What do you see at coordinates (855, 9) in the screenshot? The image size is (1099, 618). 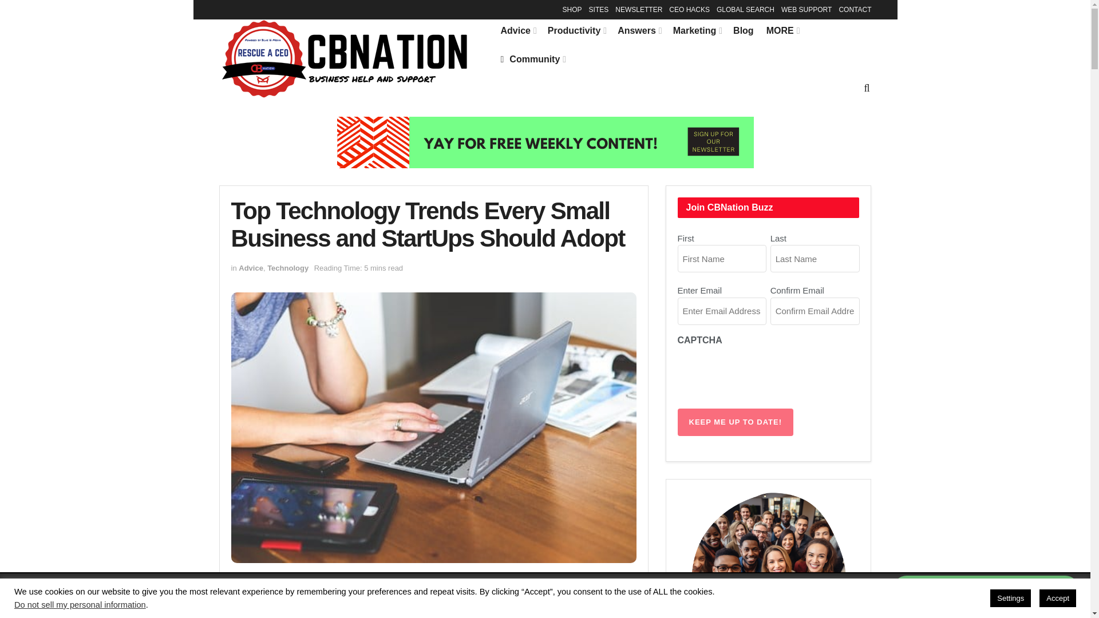 I see `CONTACT` at bounding box center [855, 9].